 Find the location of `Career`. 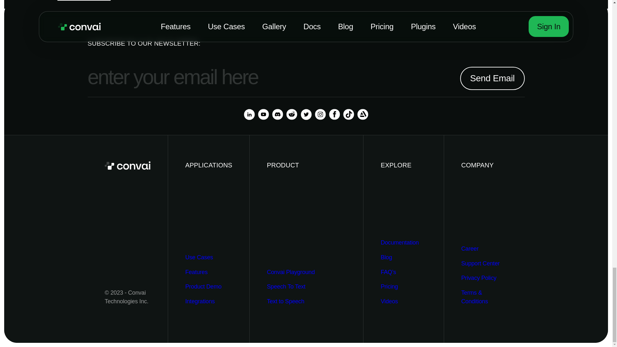

Career is located at coordinates (470, 249).